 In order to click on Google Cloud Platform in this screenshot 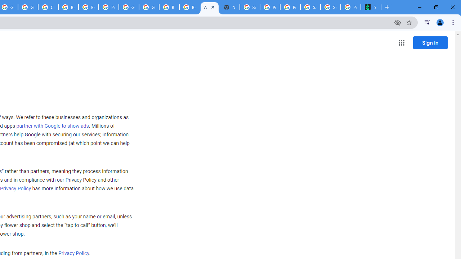, I will do `click(149, 7)`.